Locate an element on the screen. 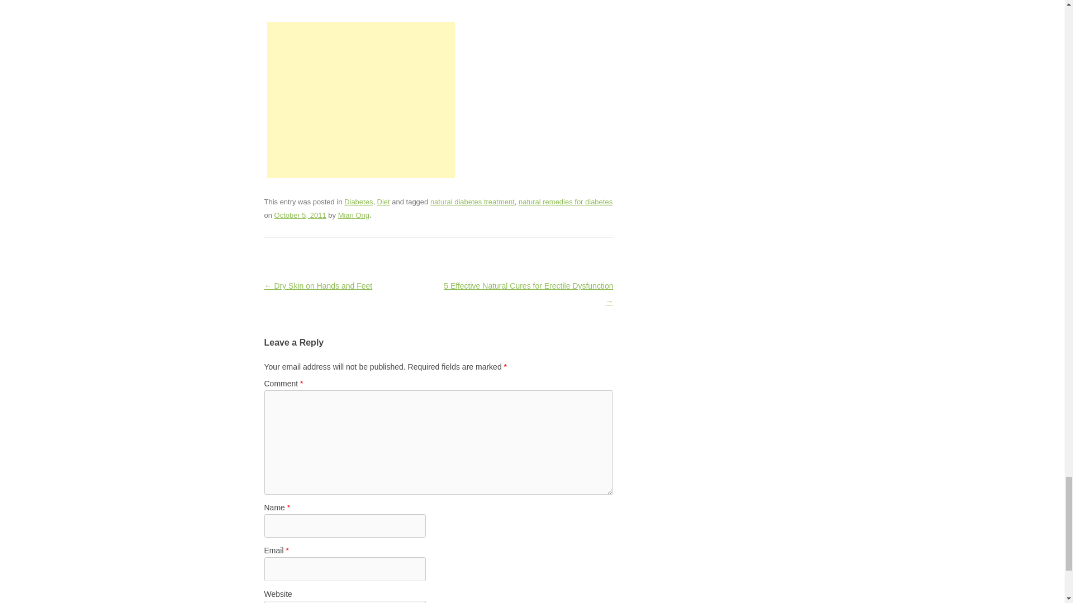 Image resolution: width=1073 pixels, height=603 pixels. natural remedies for diabetes is located at coordinates (566, 202).